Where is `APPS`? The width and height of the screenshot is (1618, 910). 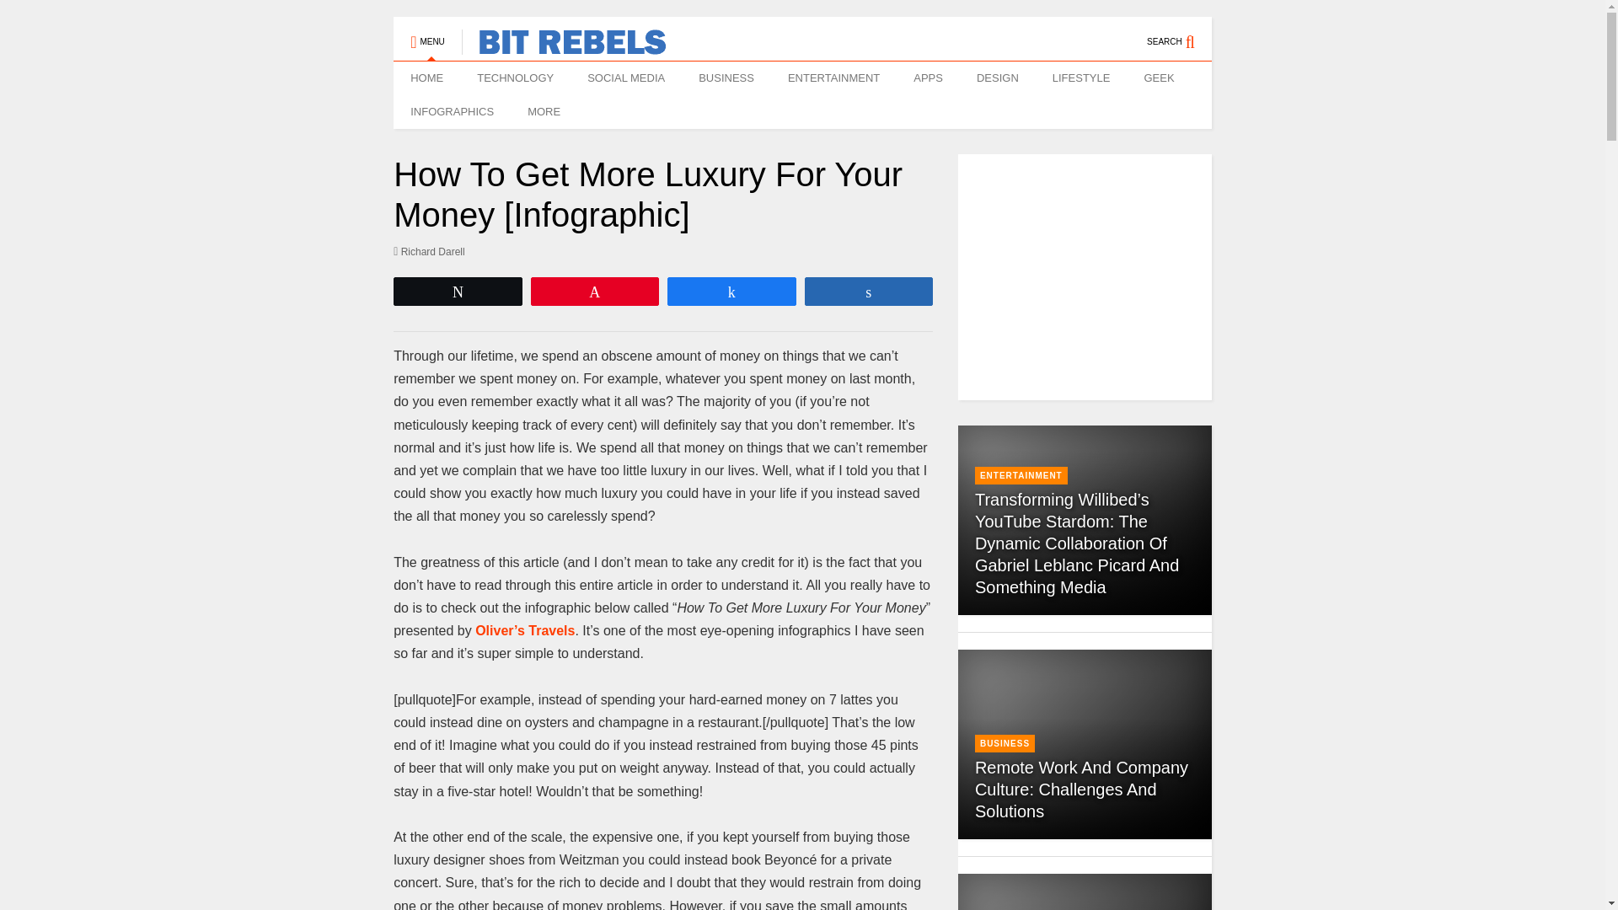 APPS is located at coordinates (927, 78).